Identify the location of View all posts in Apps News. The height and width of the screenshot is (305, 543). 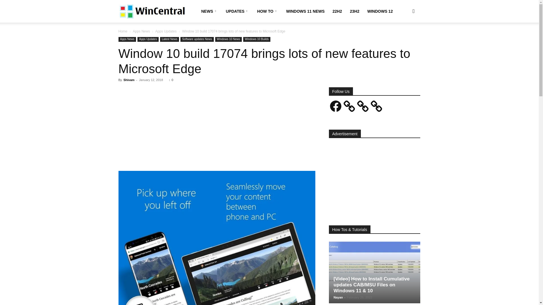
(141, 31).